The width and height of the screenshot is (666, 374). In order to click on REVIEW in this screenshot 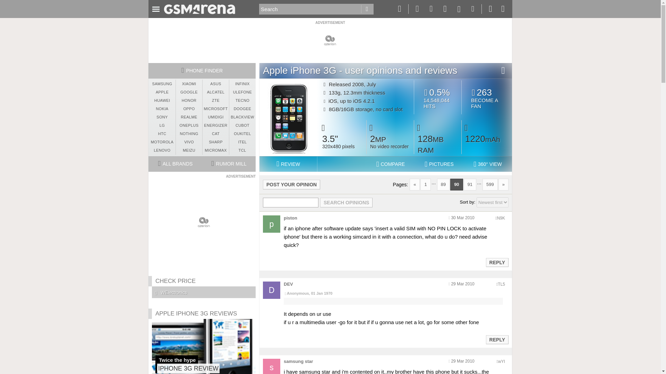, I will do `click(288, 164)`.